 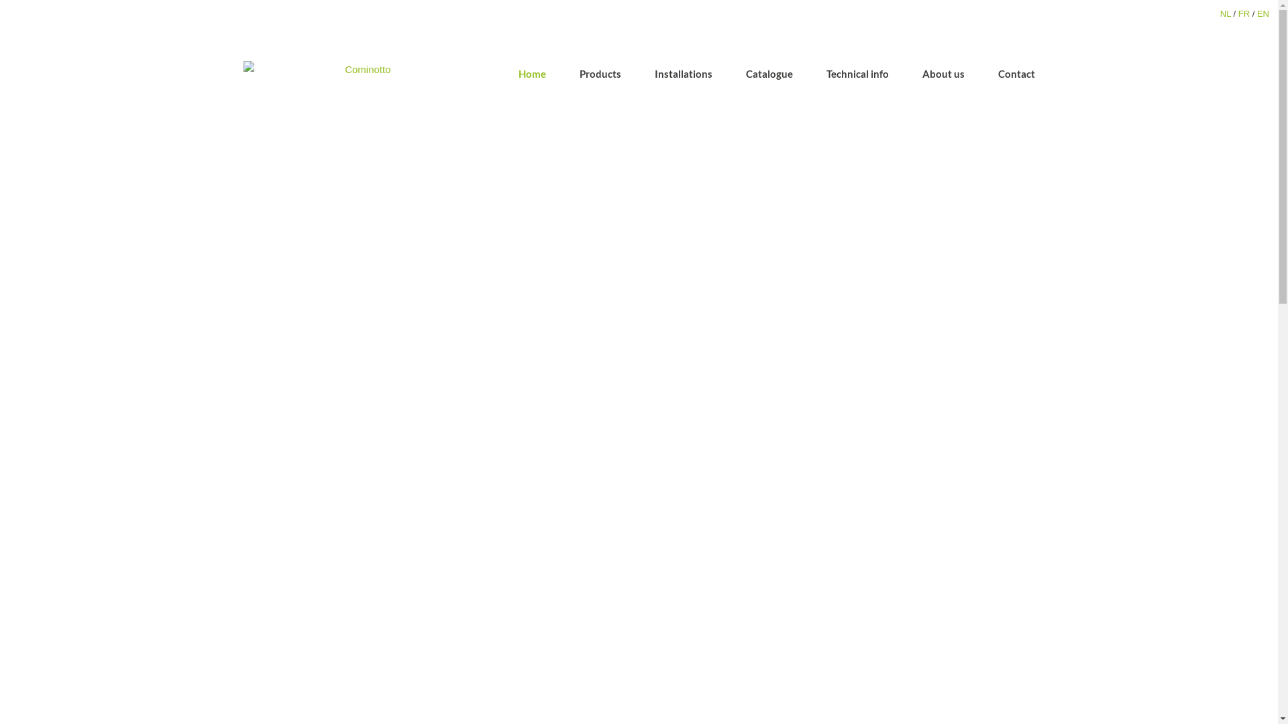 What do you see at coordinates (1244, 13) in the screenshot?
I see `FR` at bounding box center [1244, 13].